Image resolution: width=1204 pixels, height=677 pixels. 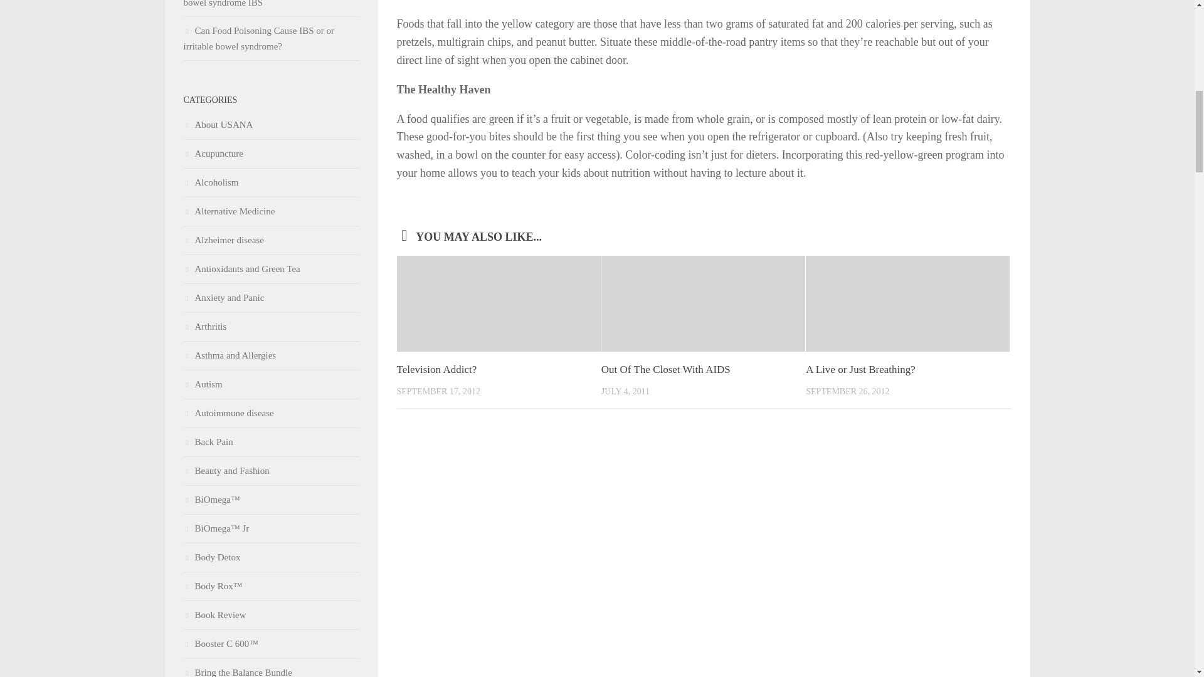 What do you see at coordinates (666, 369) in the screenshot?
I see `Out Of The Closet With AIDS` at bounding box center [666, 369].